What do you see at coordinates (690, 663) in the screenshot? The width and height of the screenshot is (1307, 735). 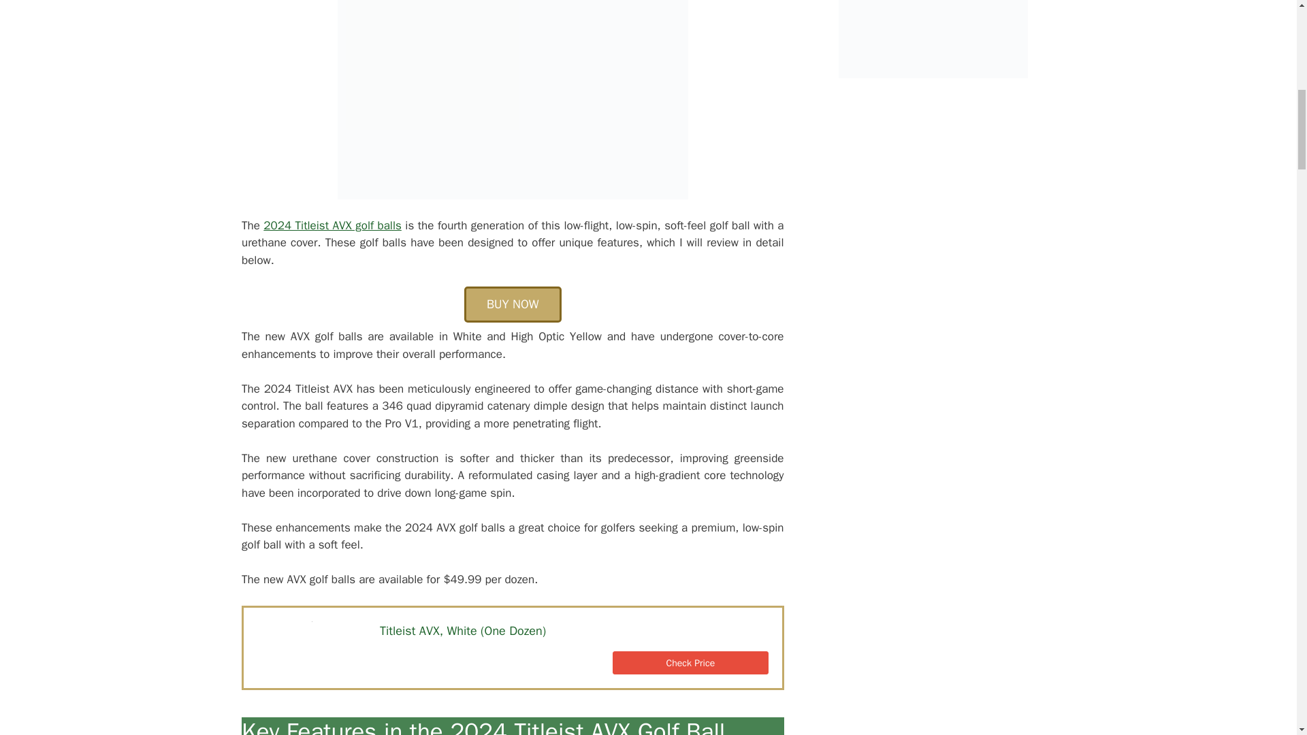 I see `Check Price` at bounding box center [690, 663].